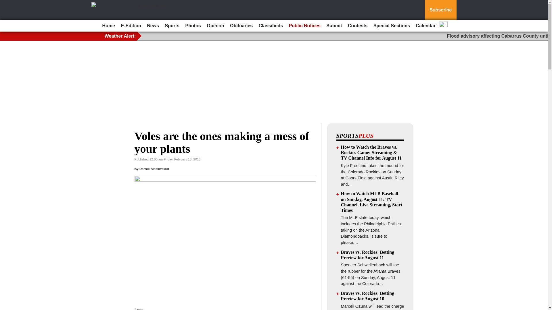 Image resolution: width=552 pixels, height=310 pixels. Describe the element at coordinates (153, 26) in the screenshot. I see `News` at that location.